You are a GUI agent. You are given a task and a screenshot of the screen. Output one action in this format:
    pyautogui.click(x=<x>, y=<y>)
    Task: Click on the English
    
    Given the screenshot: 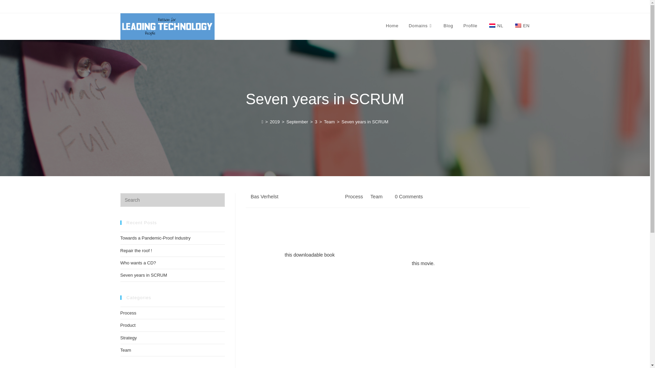 What is the action you would take?
    pyautogui.click(x=518, y=26)
    